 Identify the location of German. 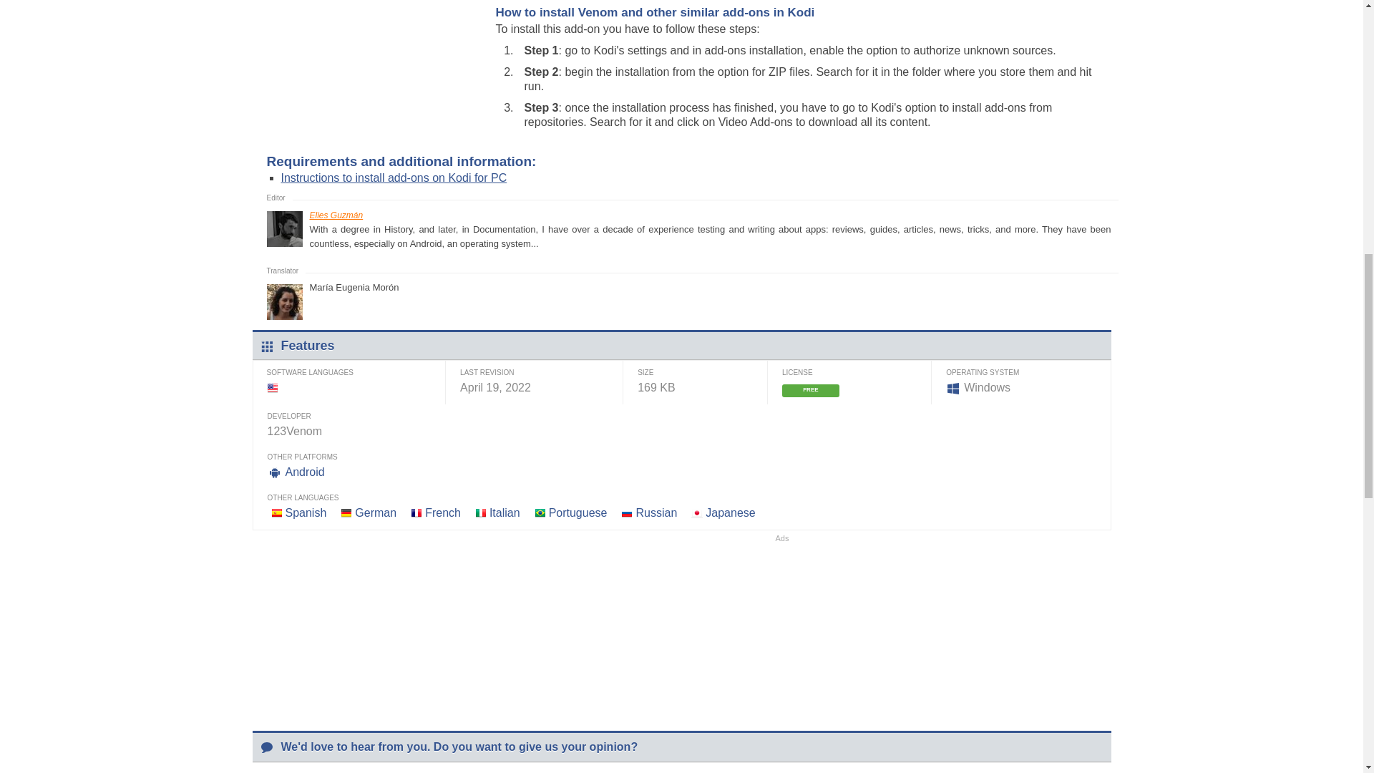
(375, 512).